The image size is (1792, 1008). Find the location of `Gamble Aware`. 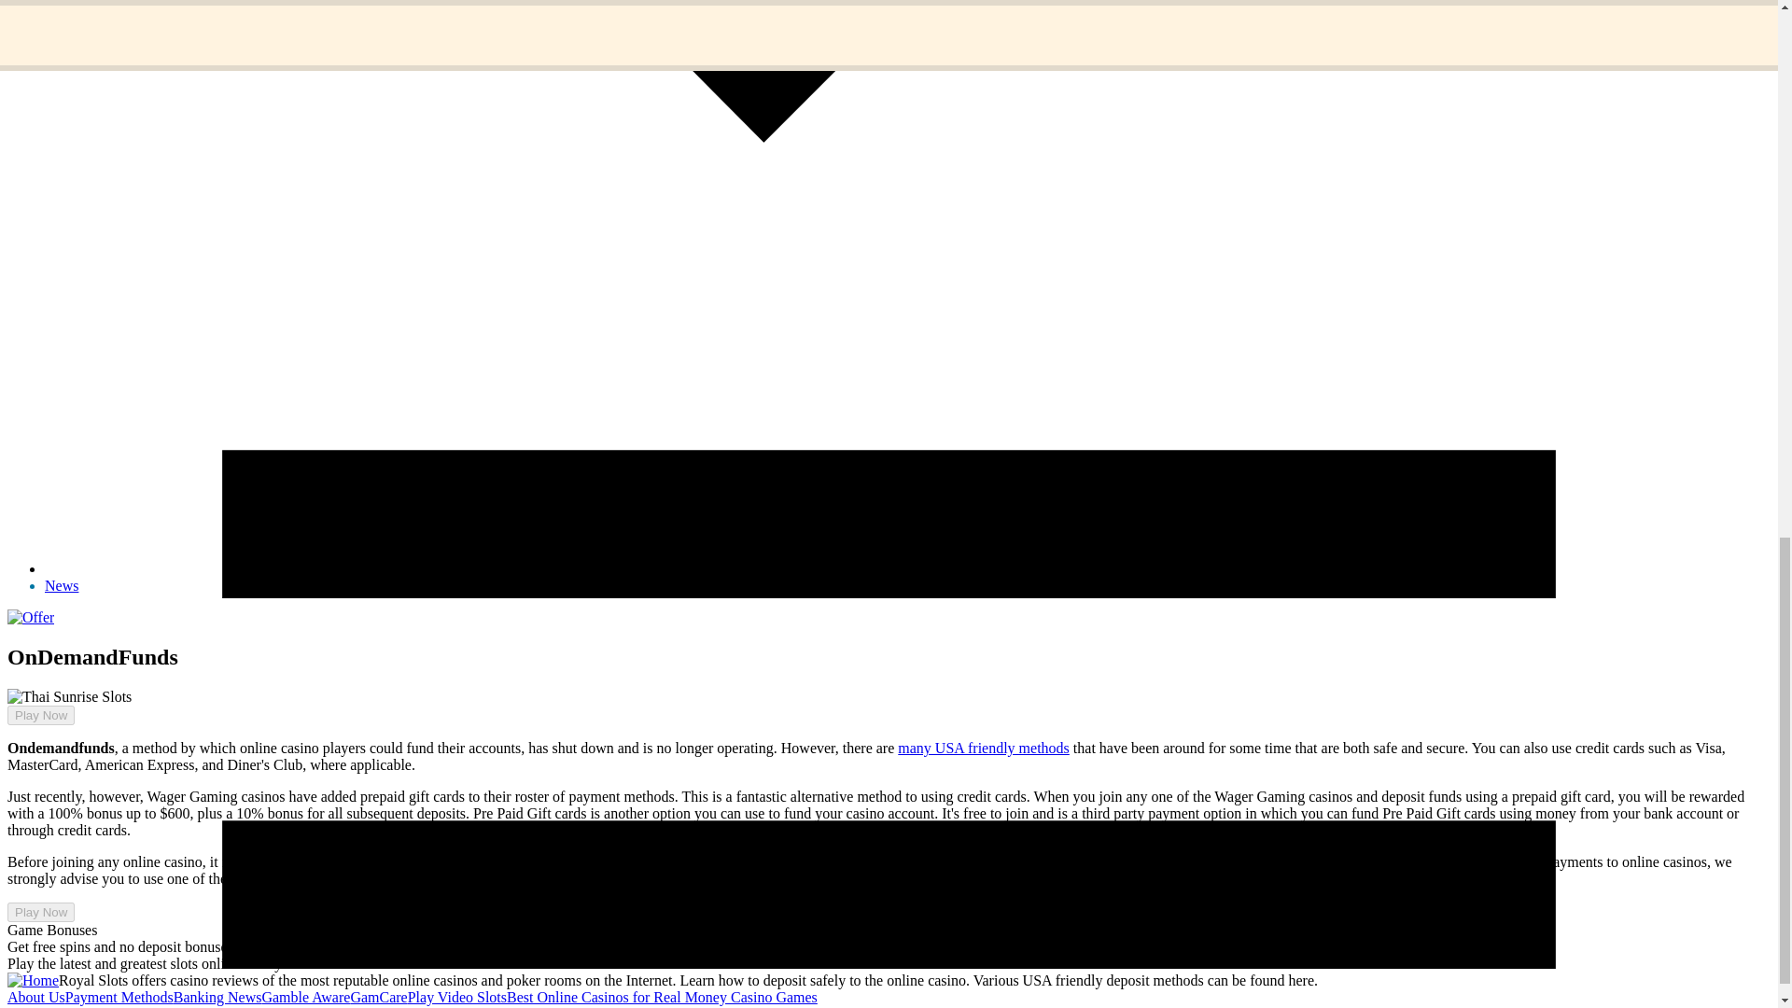

Gamble Aware is located at coordinates (305, 997).